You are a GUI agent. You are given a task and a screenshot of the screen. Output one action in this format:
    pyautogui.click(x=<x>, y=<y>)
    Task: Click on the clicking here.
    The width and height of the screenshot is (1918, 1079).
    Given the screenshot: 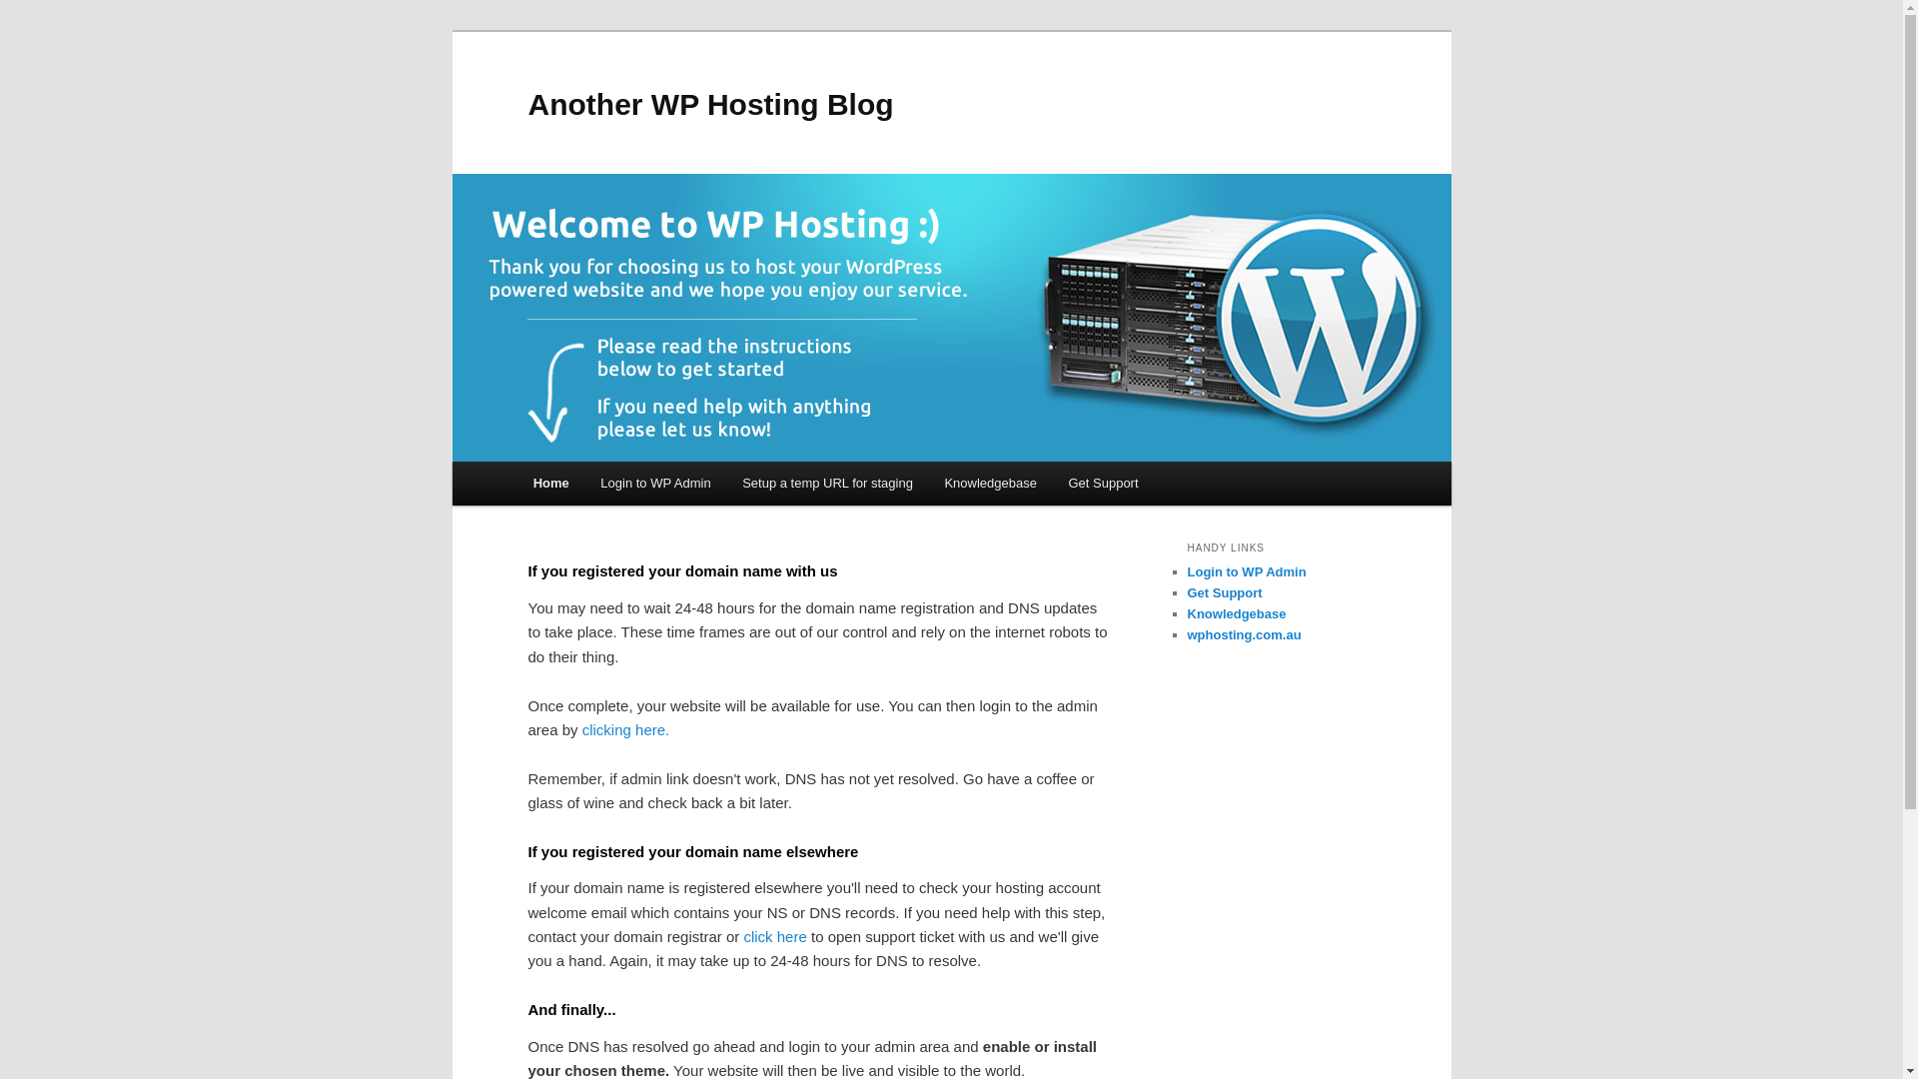 What is the action you would take?
    pyautogui.click(x=626, y=729)
    